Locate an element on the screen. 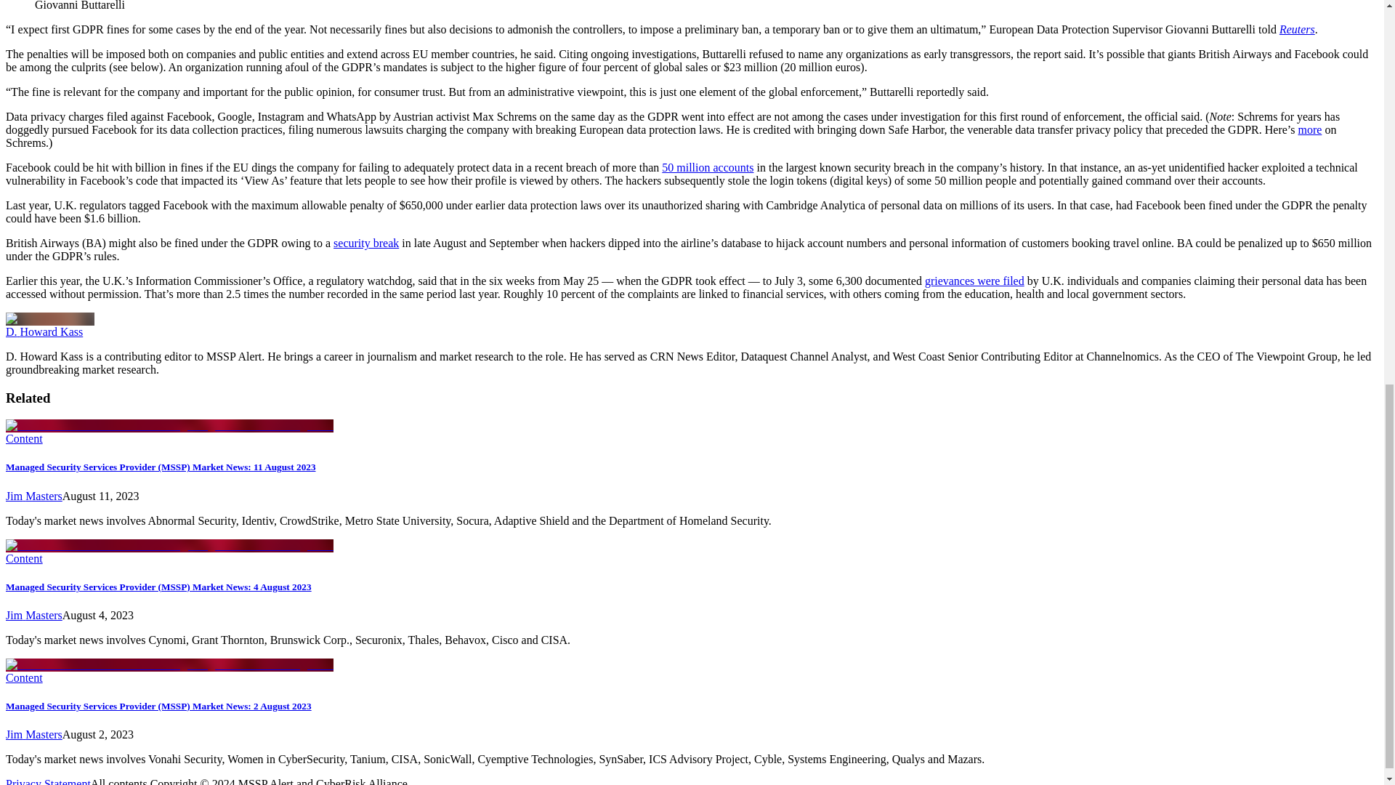 Image resolution: width=1395 pixels, height=785 pixels. Jim Masters is located at coordinates (33, 615).